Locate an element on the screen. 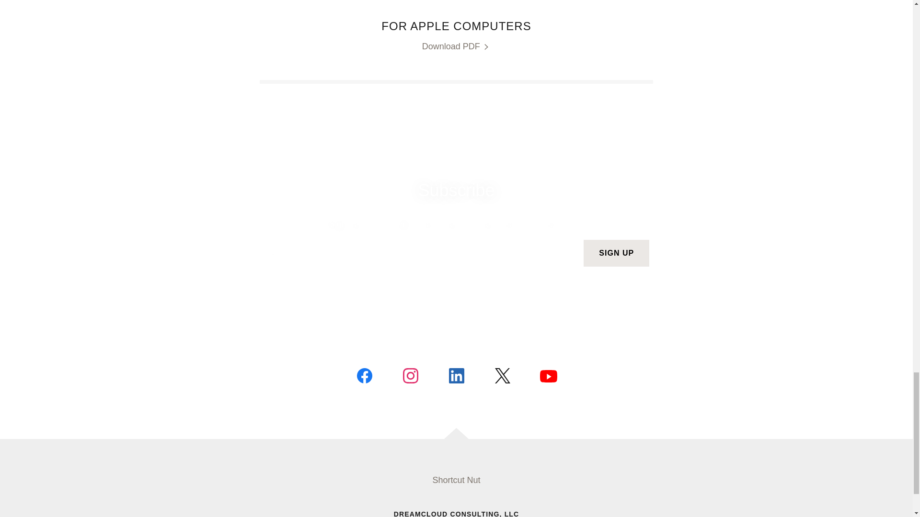 This screenshot has width=920, height=517. SIGN UP is located at coordinates (616, 253).